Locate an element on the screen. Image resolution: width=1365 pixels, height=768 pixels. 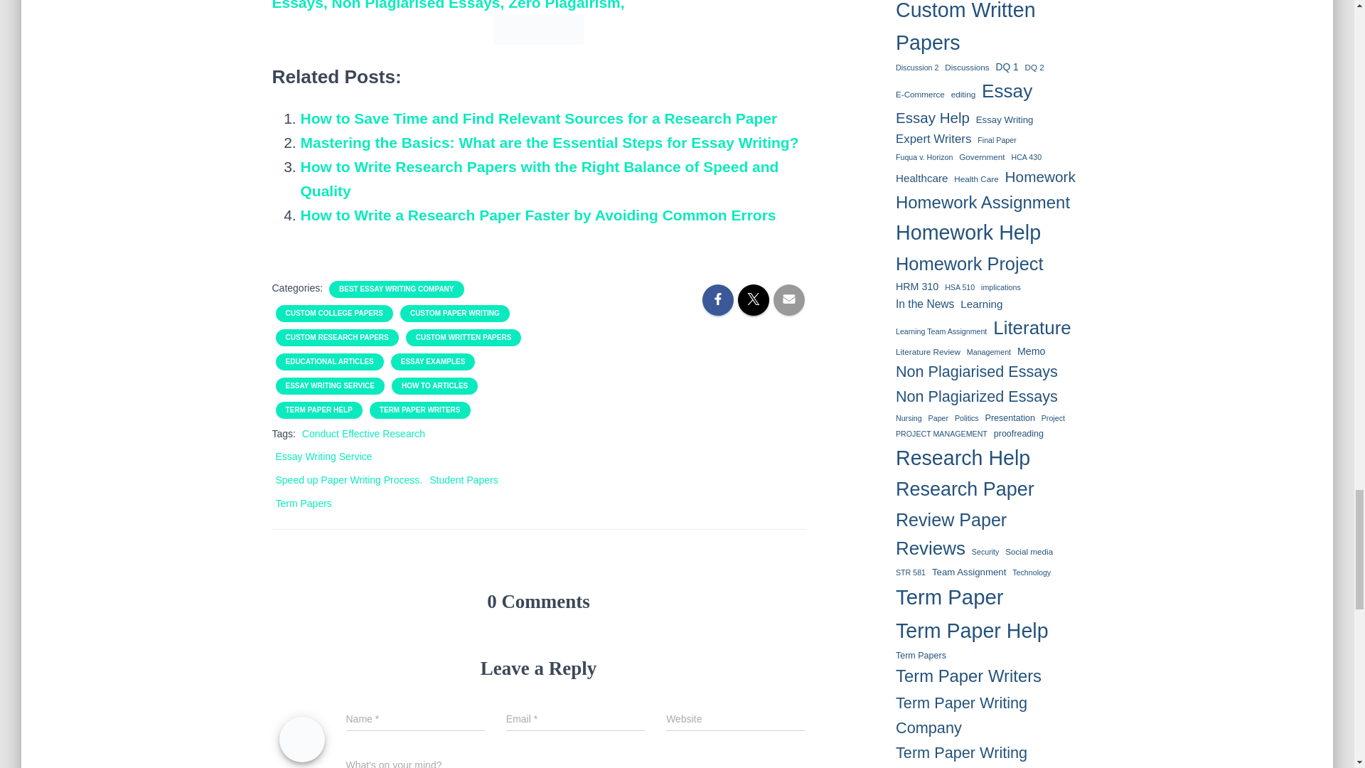
CUSTOM RESEARCH PAPERS is located at coordinates (337, 337).